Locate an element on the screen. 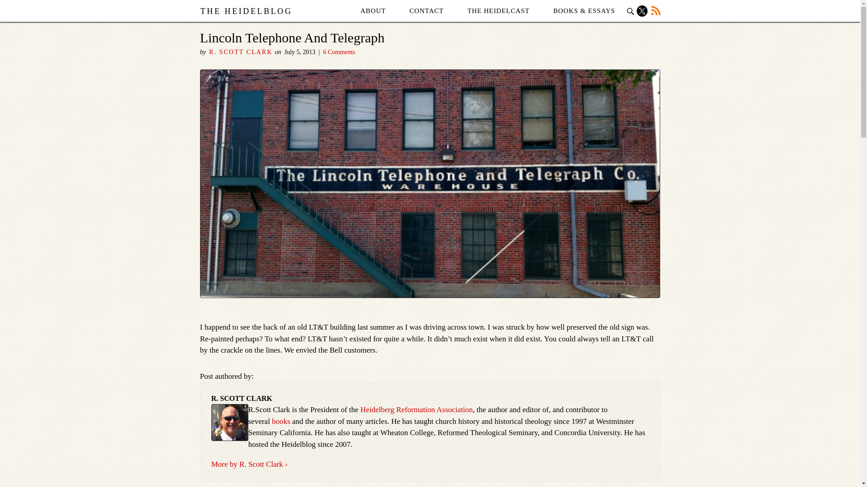 The height and width of the screenshot is (487, 867). The Heidelcast is located at coordinates (499, 11).